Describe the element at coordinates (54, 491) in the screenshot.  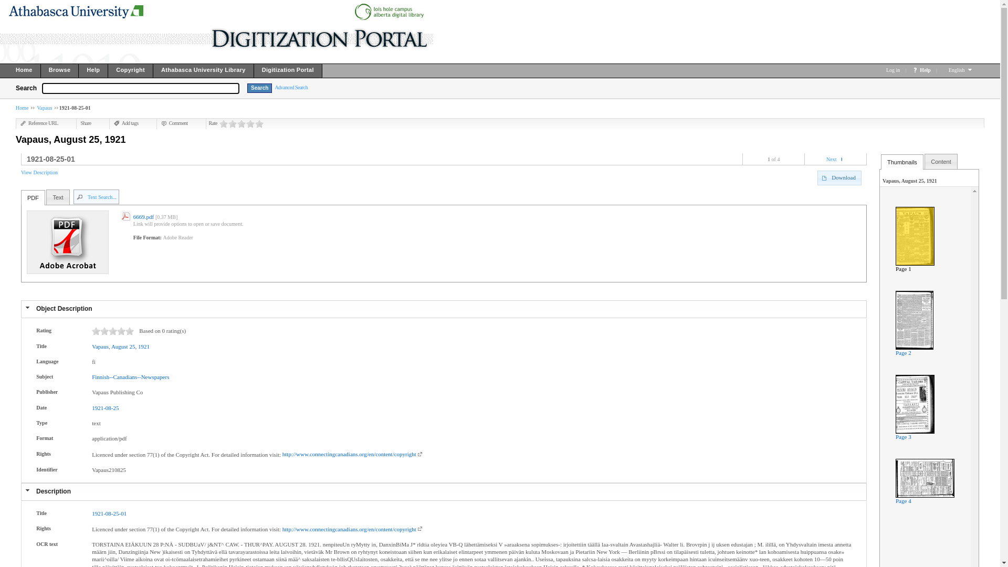
I see `Description` at that location.